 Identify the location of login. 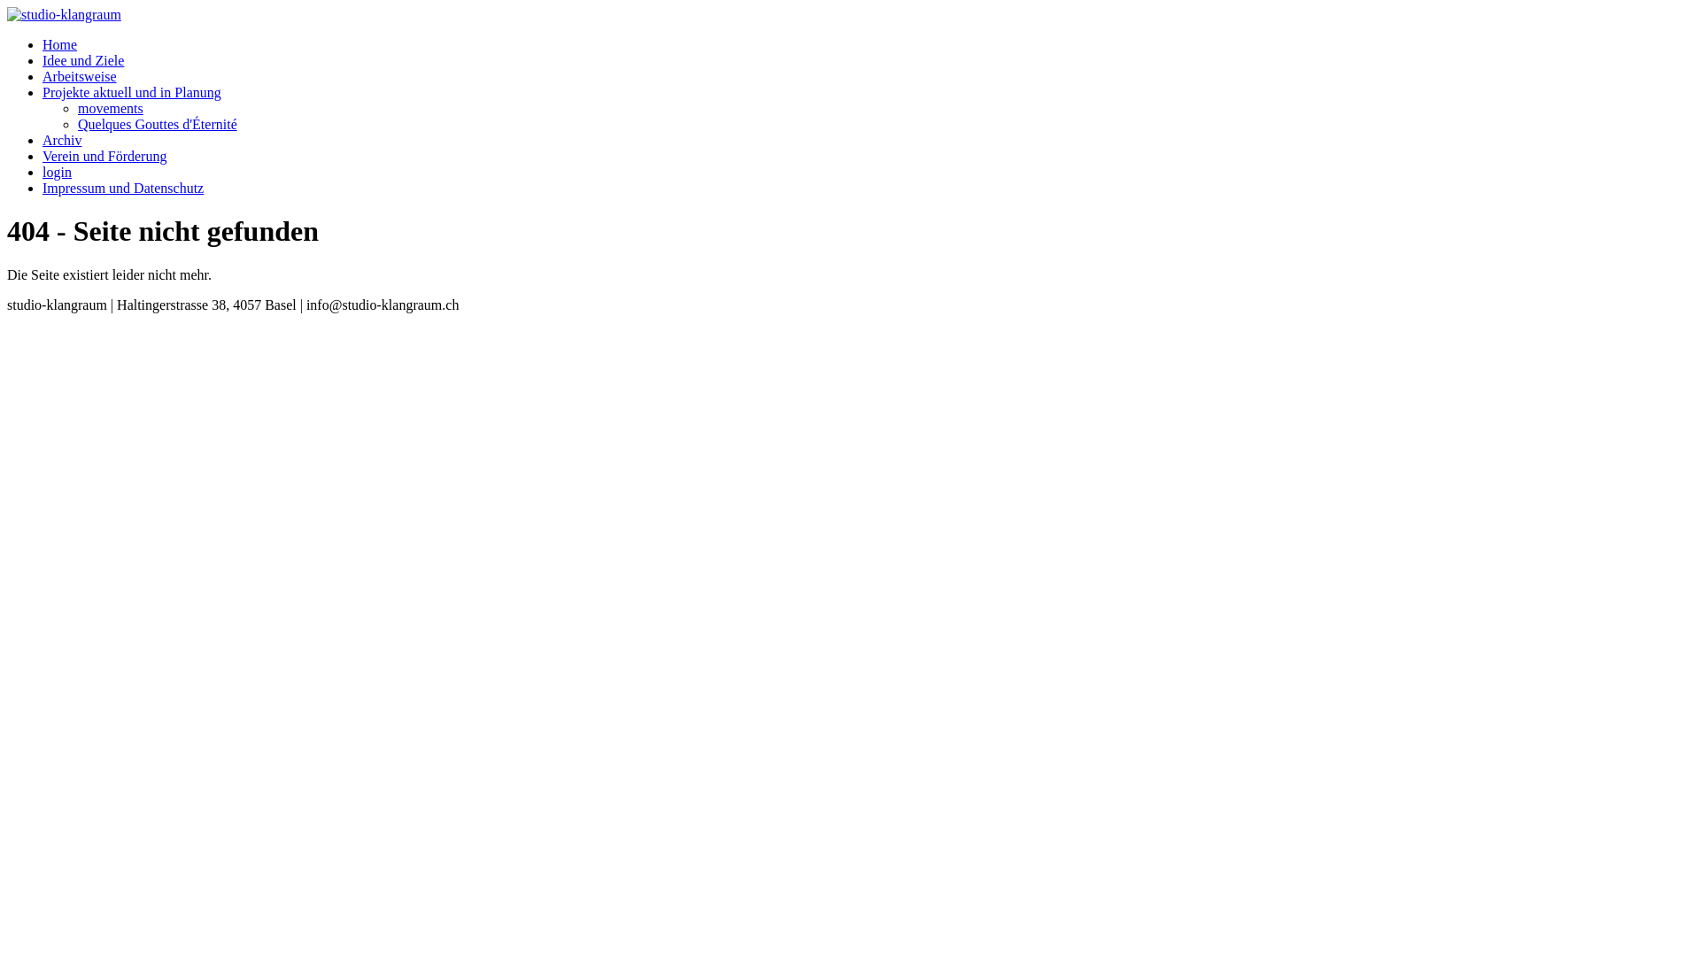
(57, 172).